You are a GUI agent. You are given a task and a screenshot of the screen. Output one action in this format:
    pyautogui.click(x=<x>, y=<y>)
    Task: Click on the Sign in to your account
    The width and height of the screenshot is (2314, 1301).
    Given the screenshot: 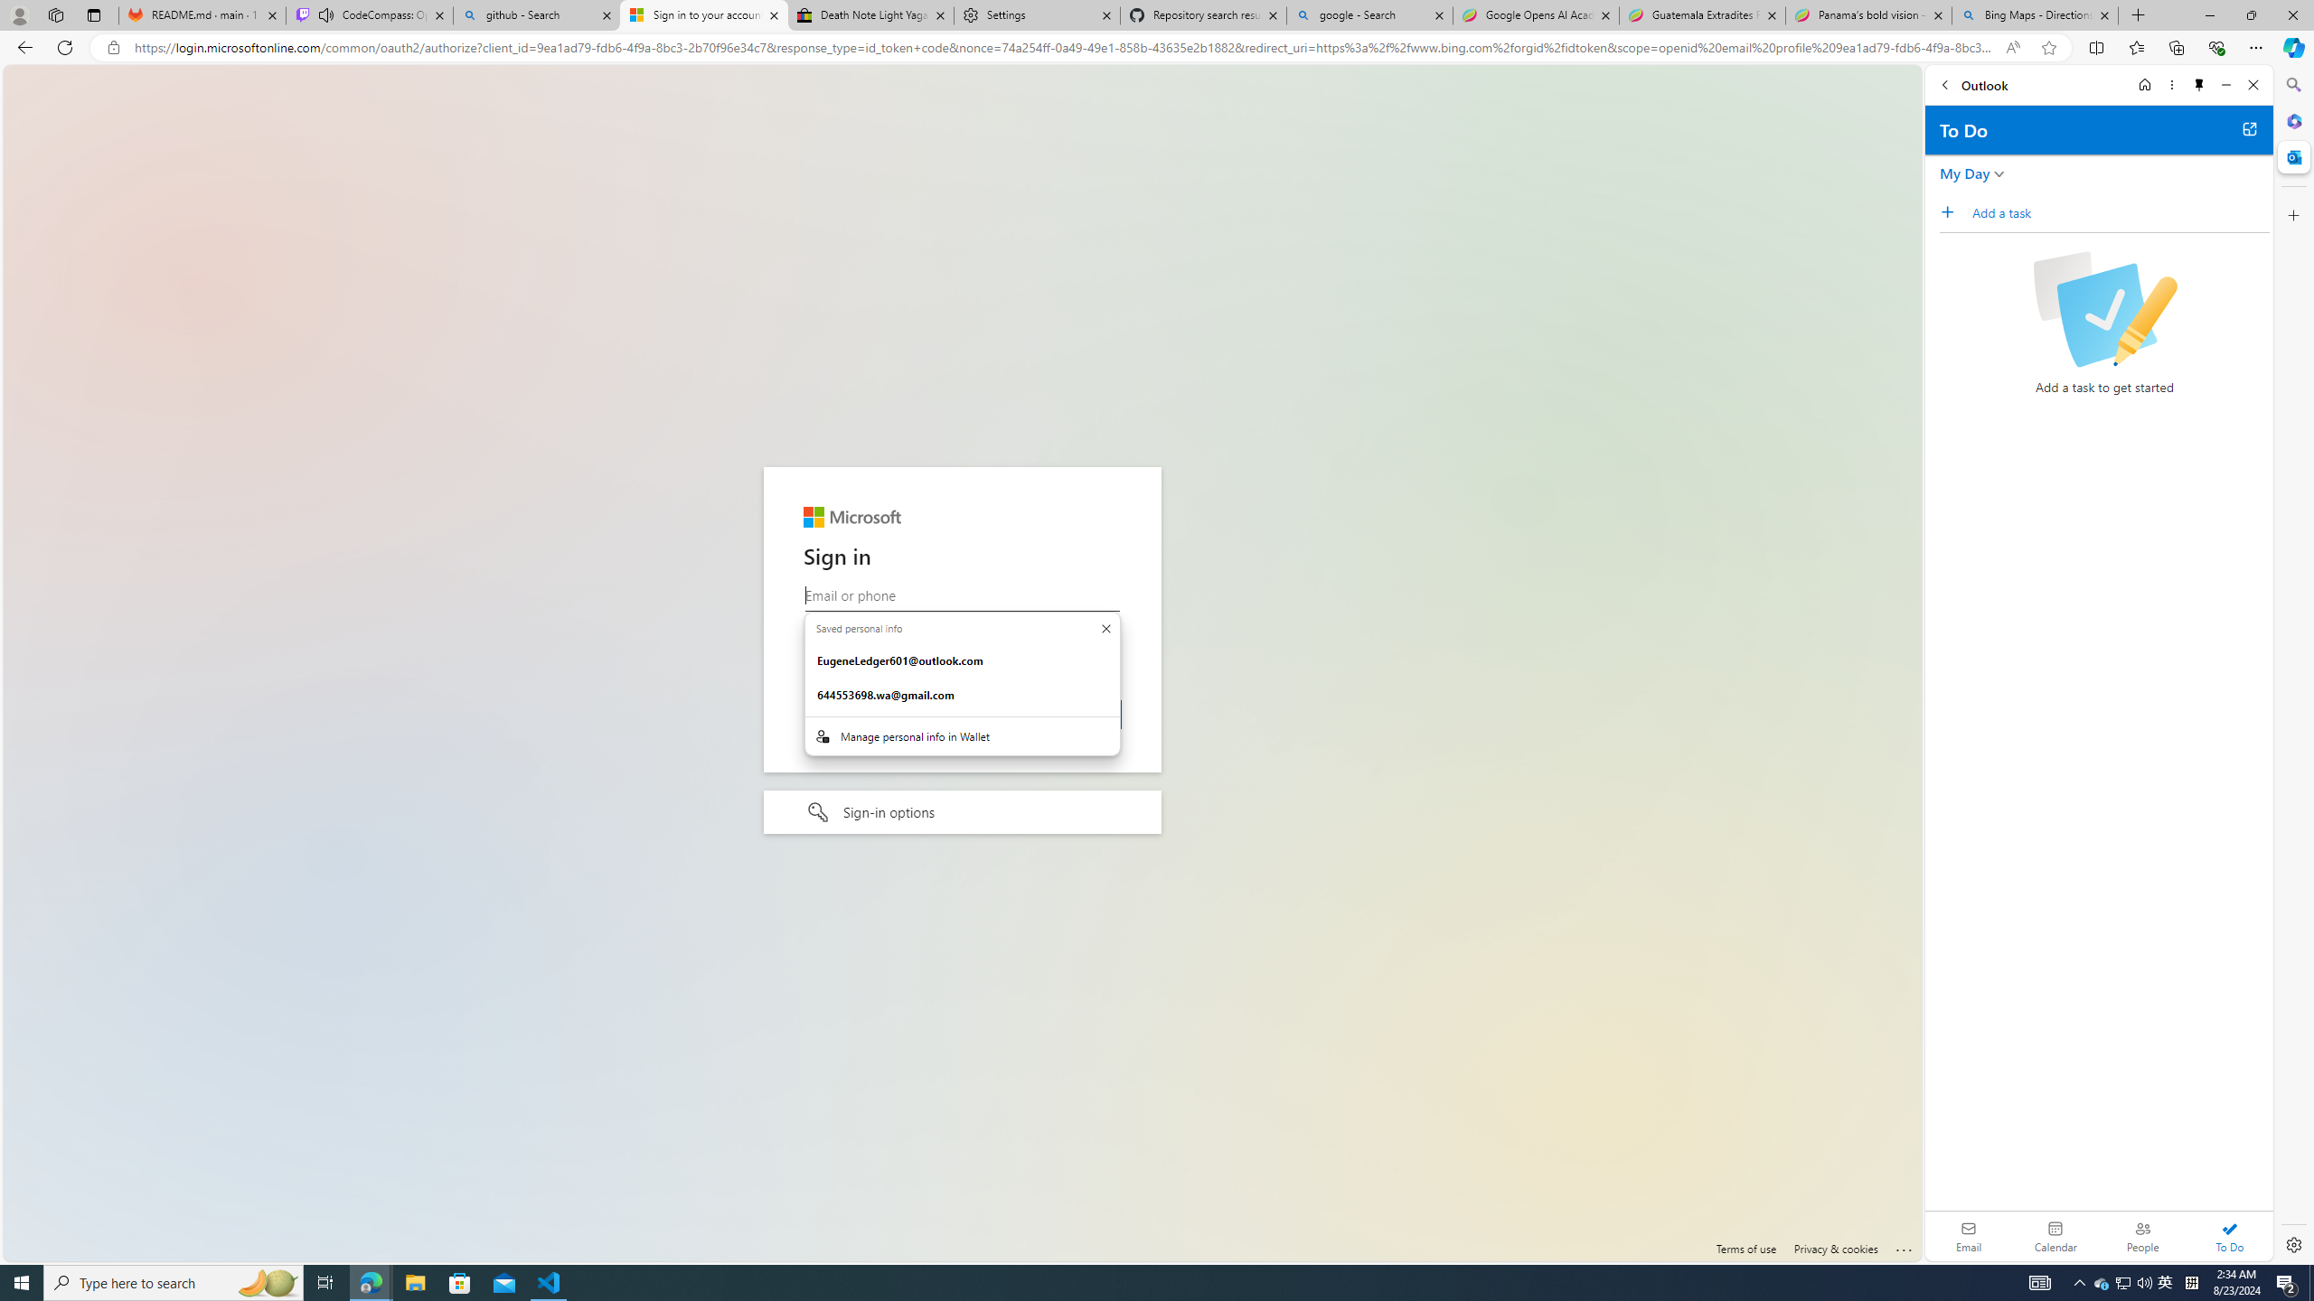 What is the action you would take?
    pyautogui.click(x=704, y=15)
    